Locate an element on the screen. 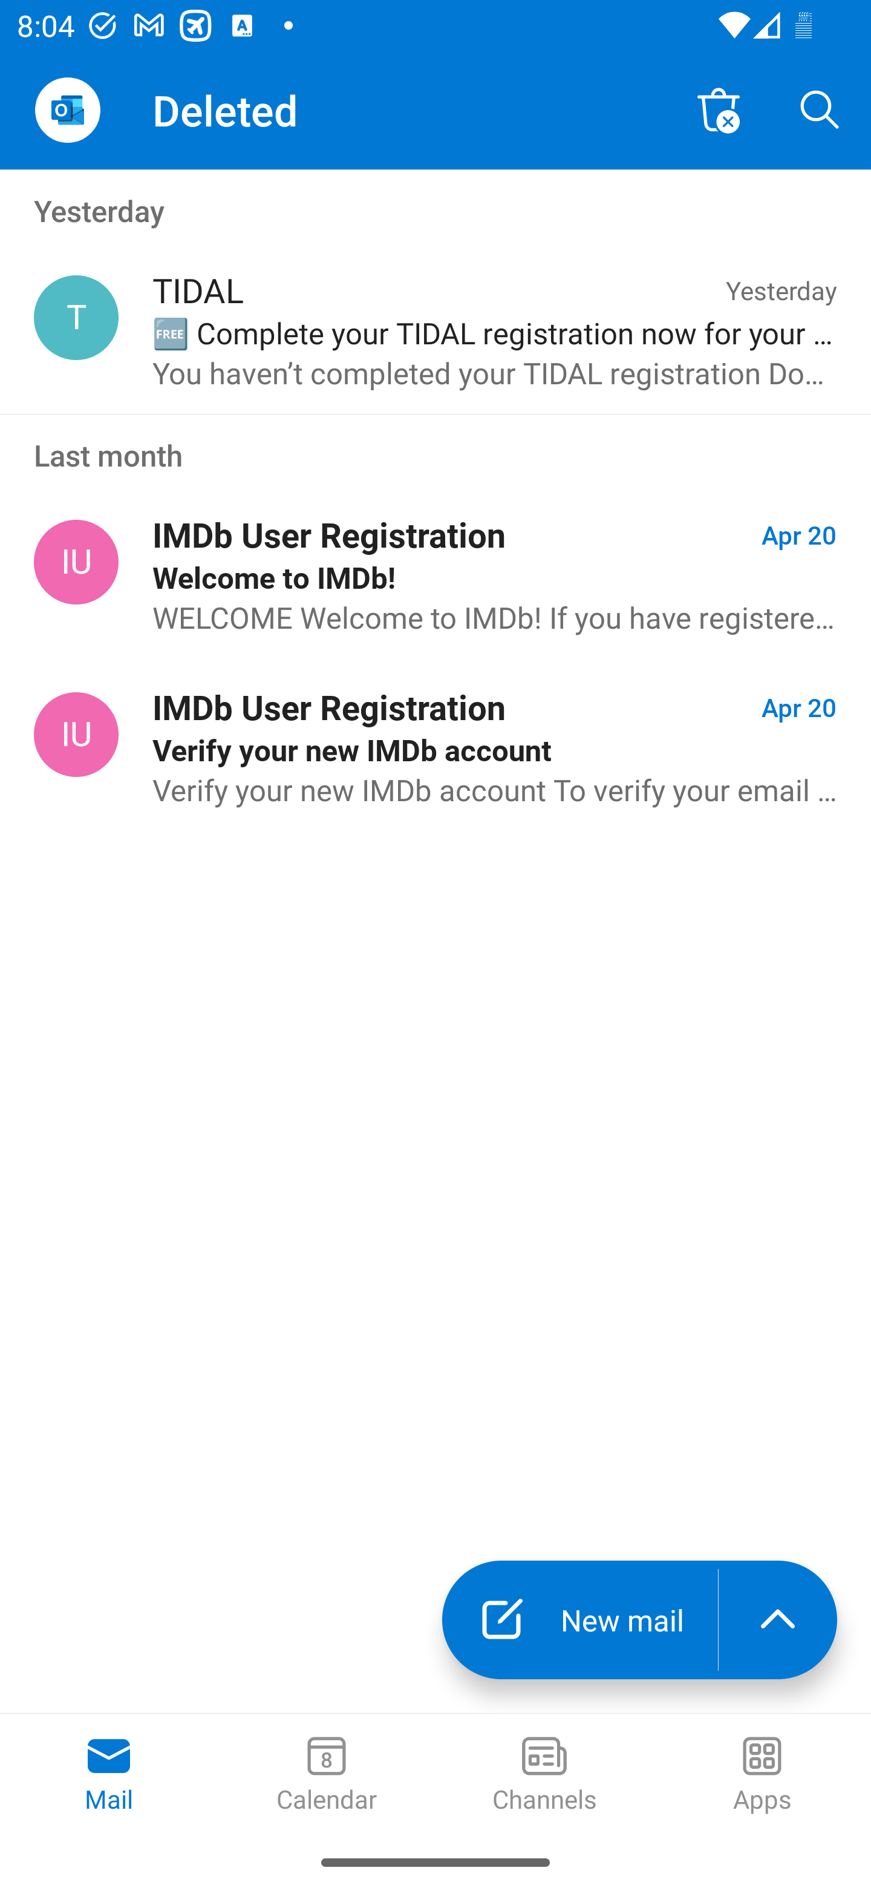  IMDb User Registration, do-not-reply-here@imdb.com is located at coordinates (76, 562).